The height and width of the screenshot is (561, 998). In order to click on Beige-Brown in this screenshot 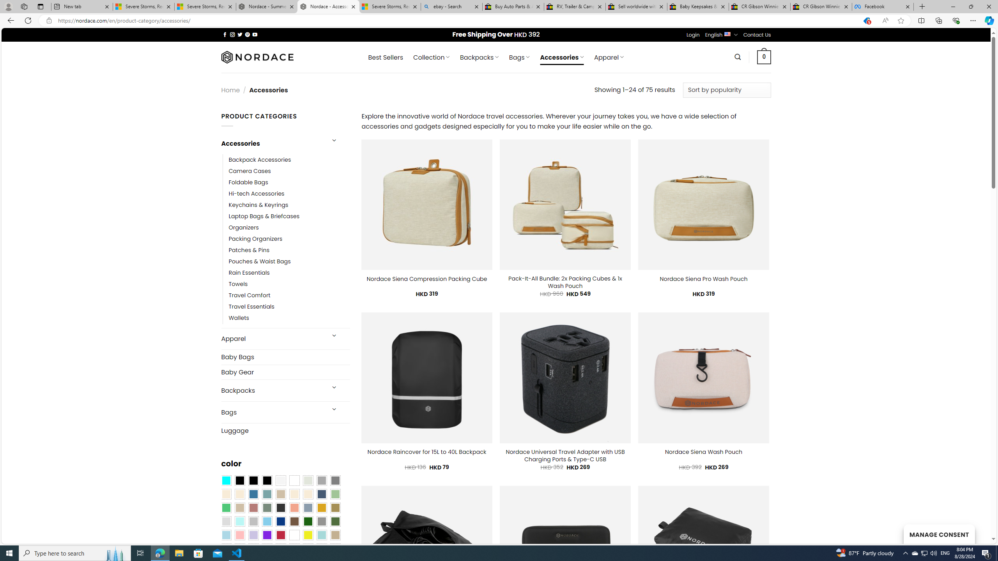, I will do `click(239, 494)`.